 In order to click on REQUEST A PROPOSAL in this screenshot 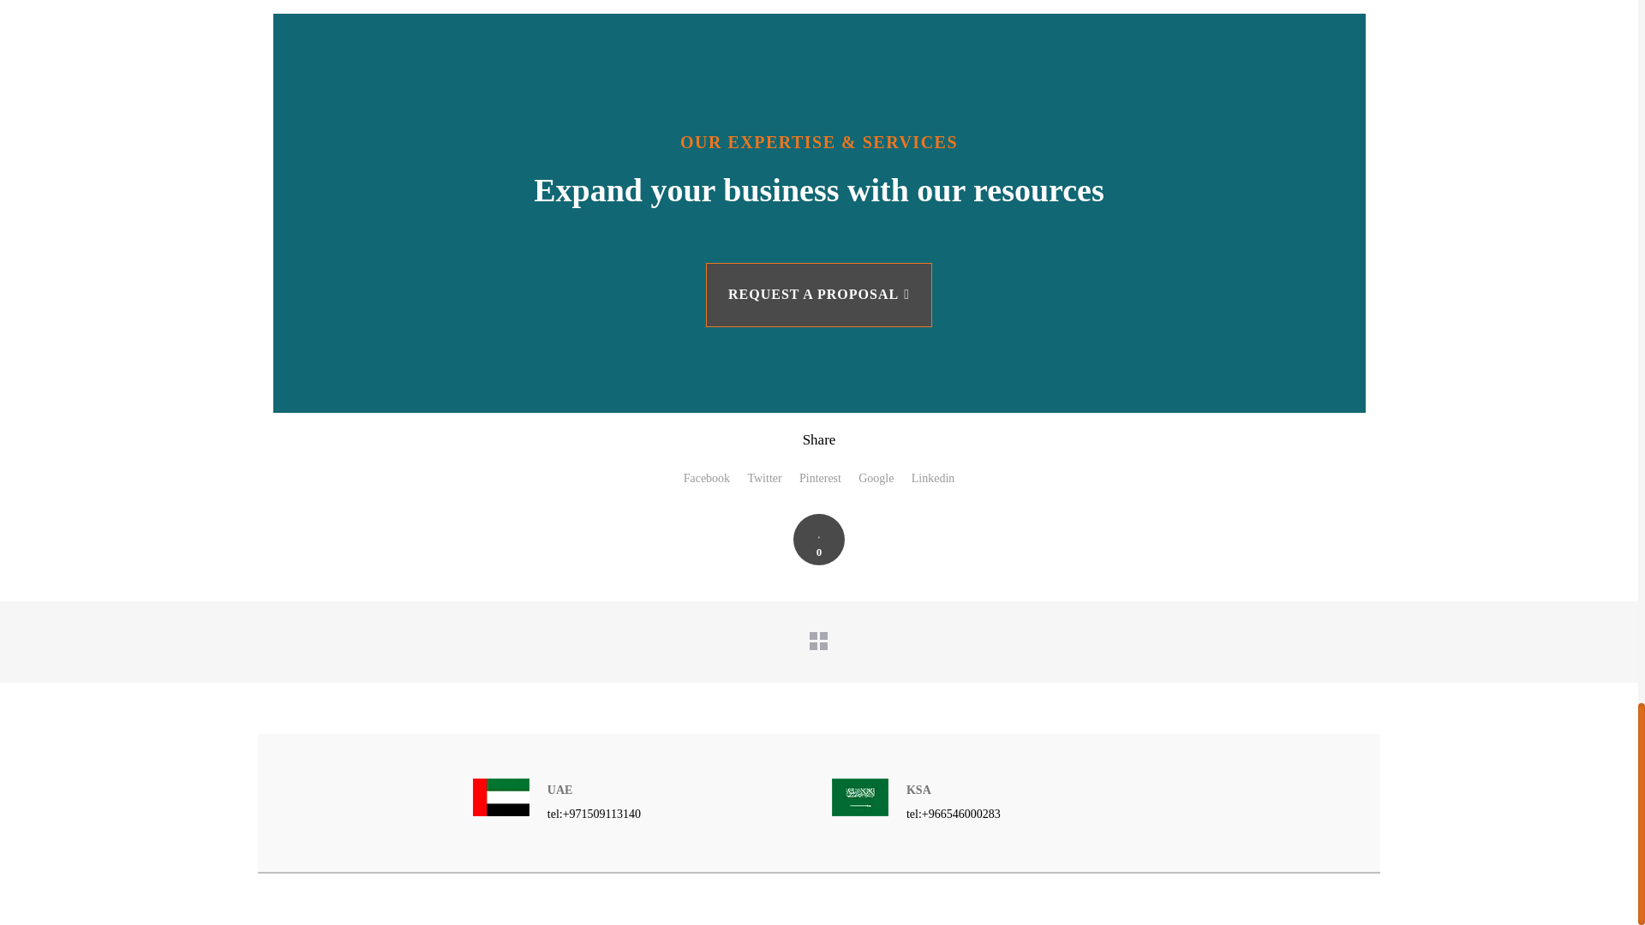, I will do `click(819, 295)`.